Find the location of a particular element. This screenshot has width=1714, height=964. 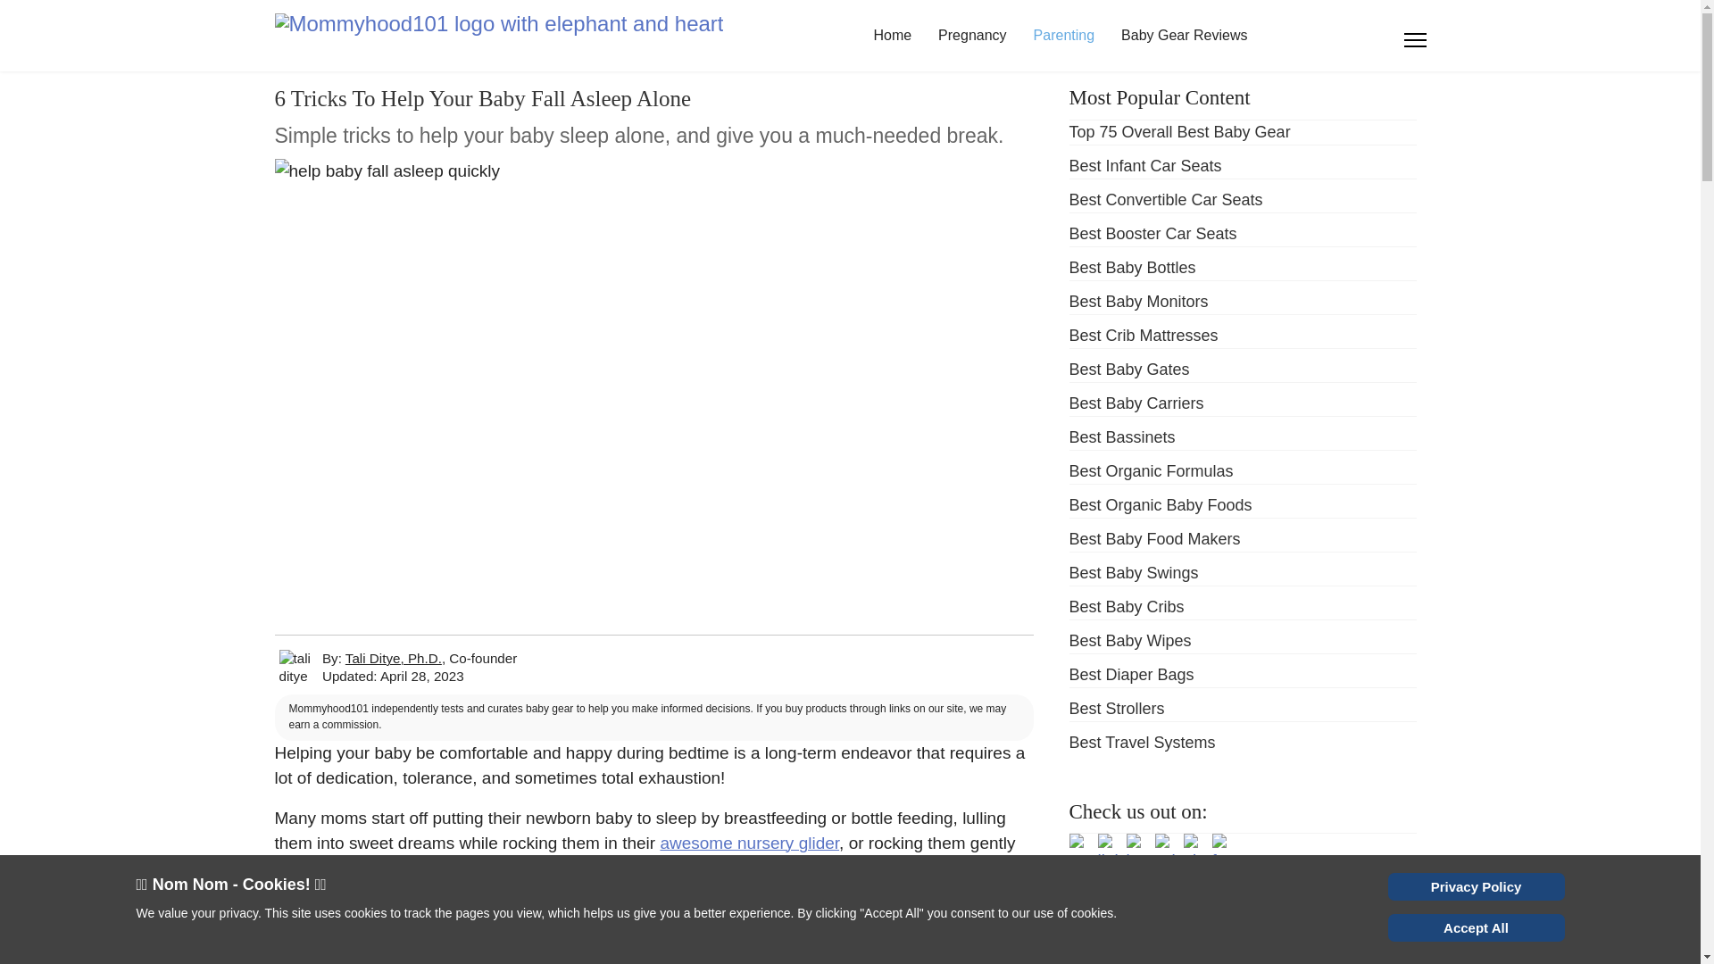

Tali Ditye, Ph.D. is located at coordinates (394, 659).